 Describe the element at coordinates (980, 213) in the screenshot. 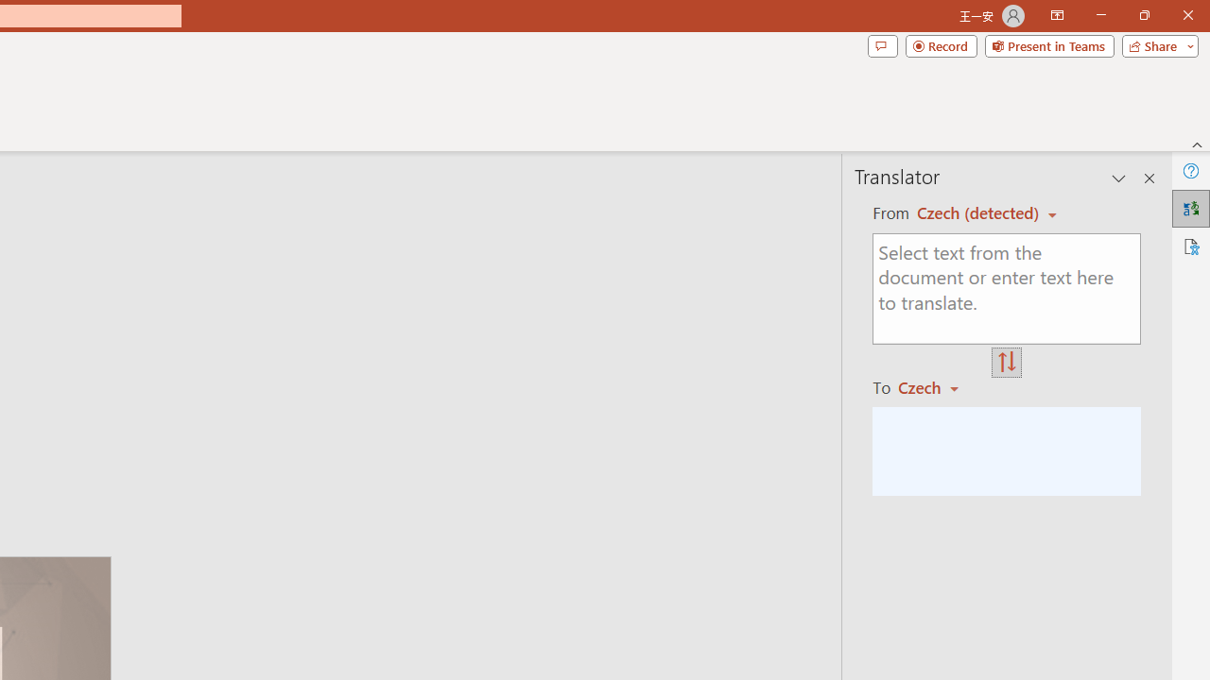

I see `English` at that location.